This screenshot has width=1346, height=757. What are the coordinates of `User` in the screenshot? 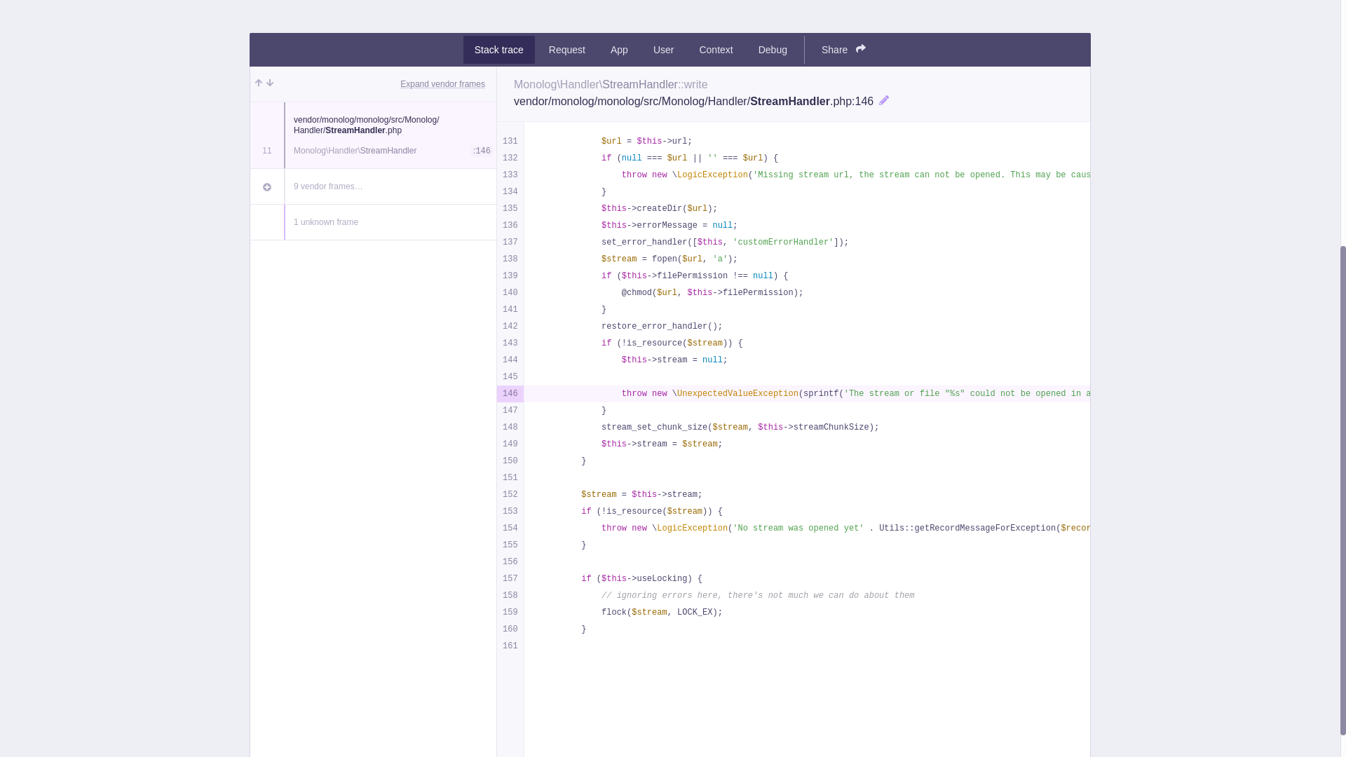 It's located at (663, 49).